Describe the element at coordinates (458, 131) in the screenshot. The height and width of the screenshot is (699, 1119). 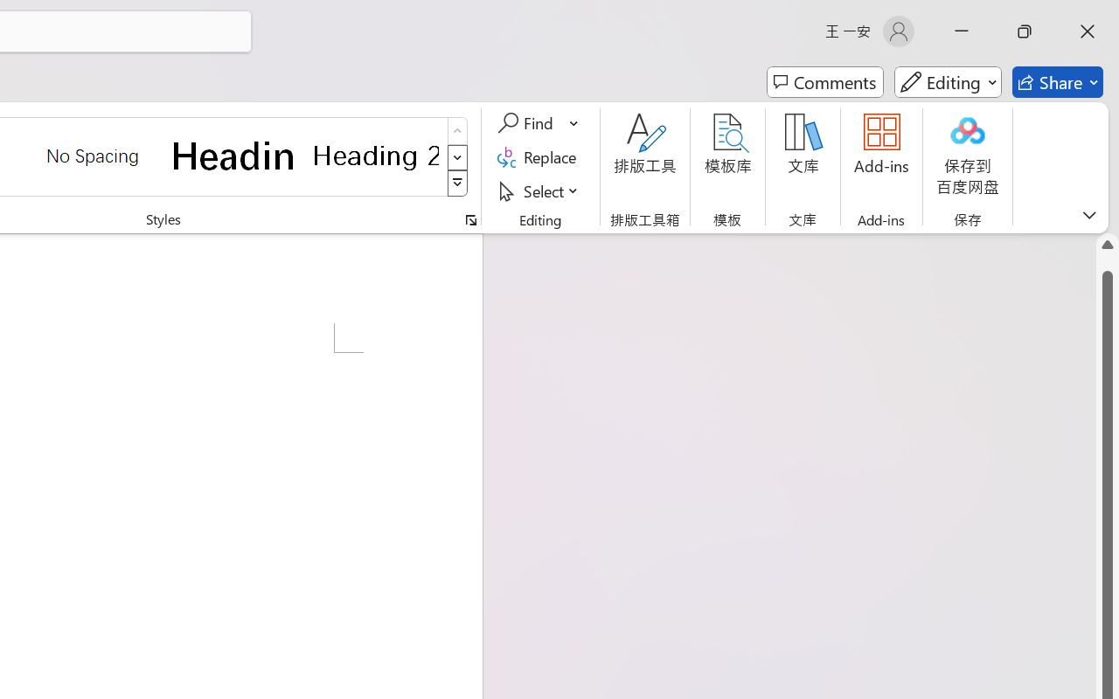
I see `Row up` at that location.